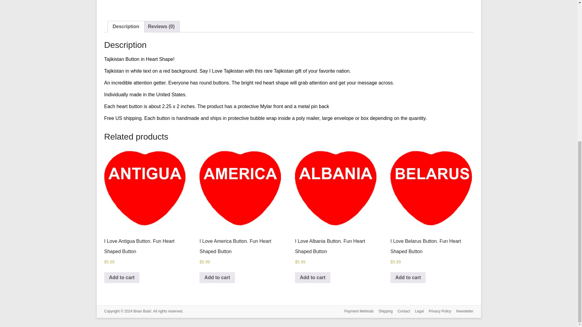 This screenshot has width=582, height=327. I want to click on Add to cart, so click(408, 277).